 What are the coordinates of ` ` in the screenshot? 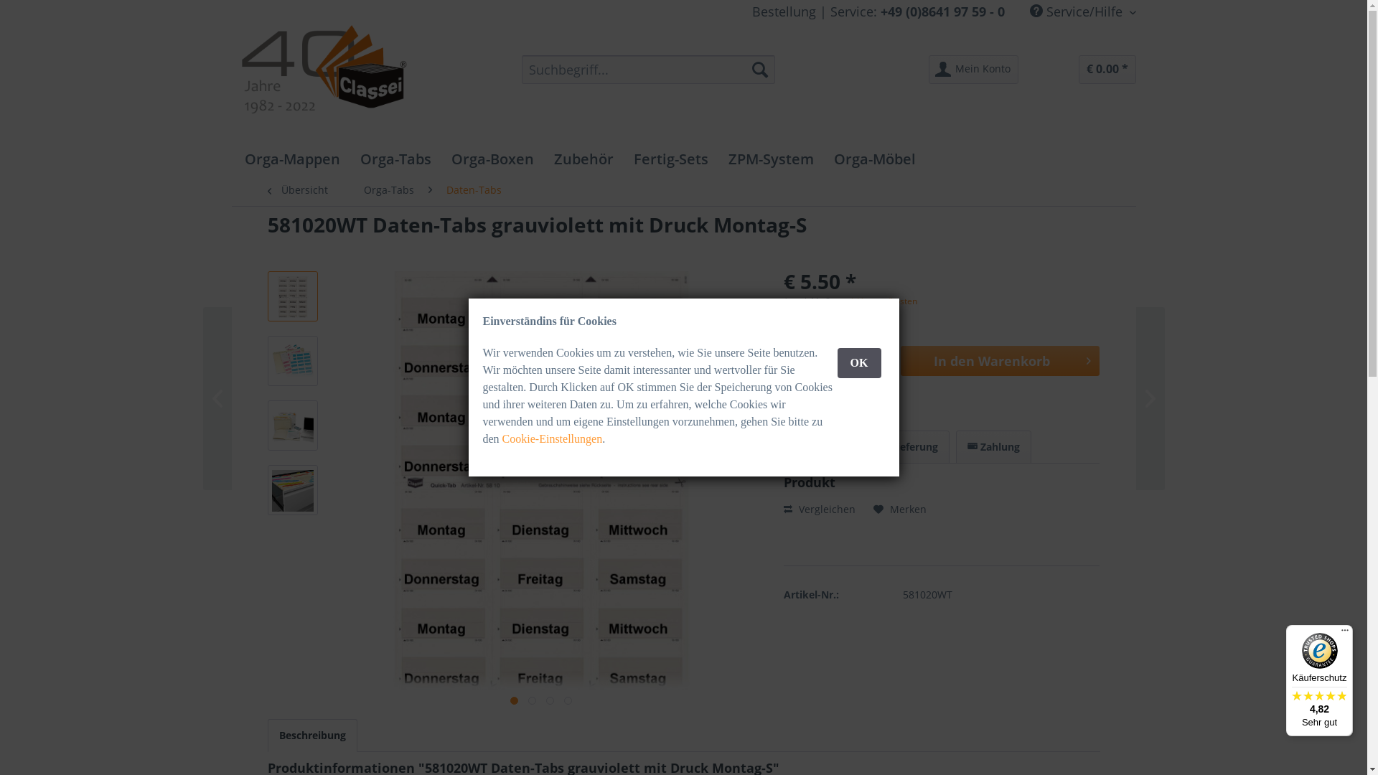 It's located at (533, 700).